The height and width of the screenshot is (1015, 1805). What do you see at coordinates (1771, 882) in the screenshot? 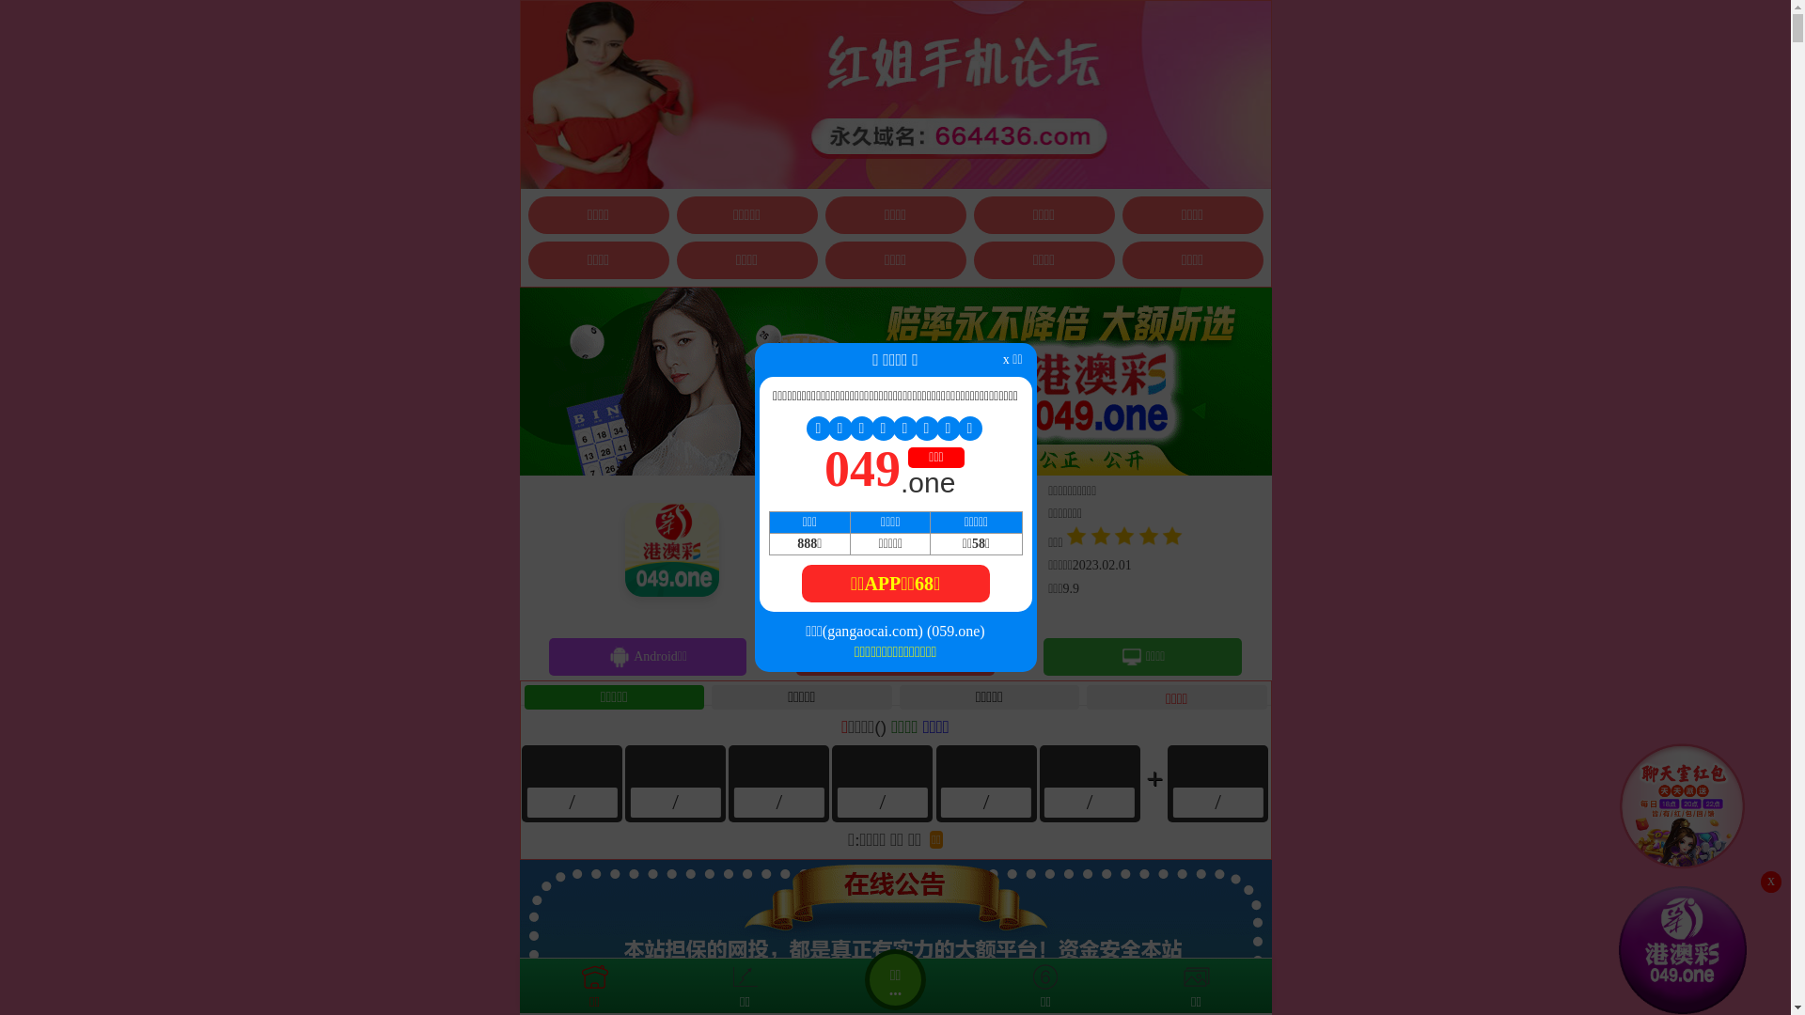
I see `x` at bounding box center [1771, 882].